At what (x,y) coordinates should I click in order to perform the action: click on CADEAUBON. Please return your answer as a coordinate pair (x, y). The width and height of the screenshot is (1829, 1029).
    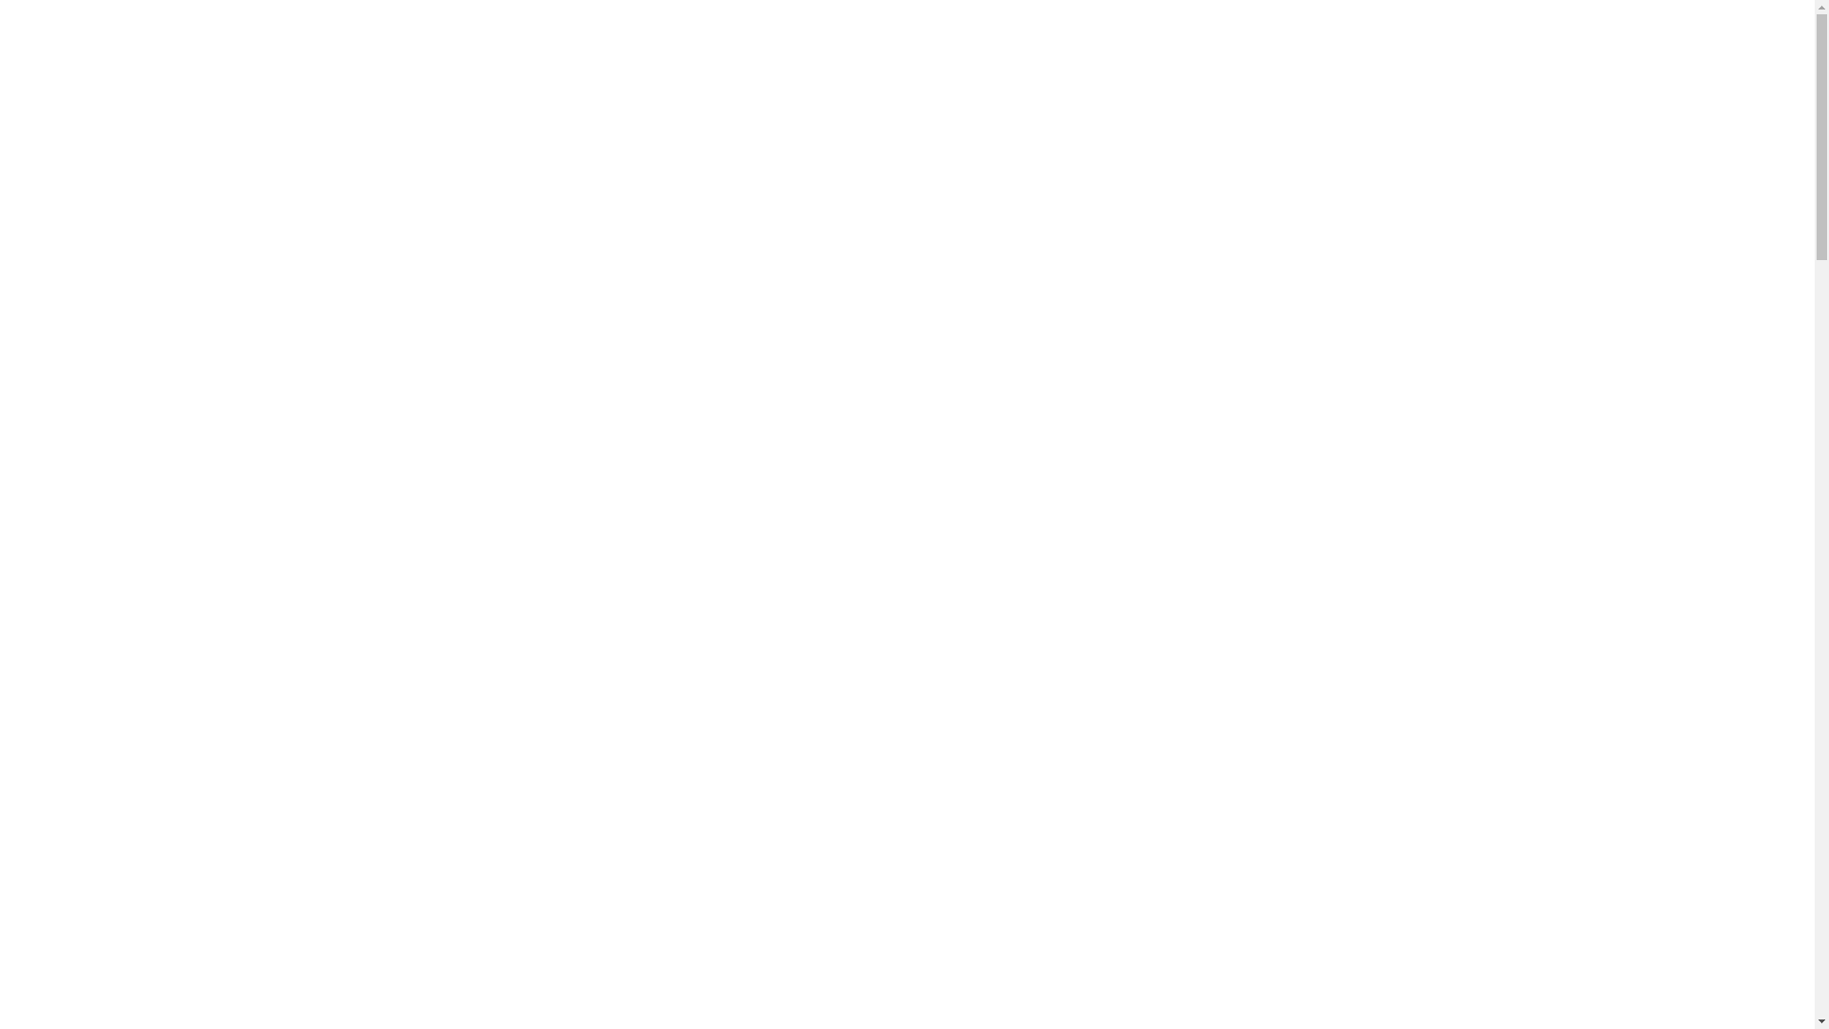
    Looking at the image, I should click on (101, 362).